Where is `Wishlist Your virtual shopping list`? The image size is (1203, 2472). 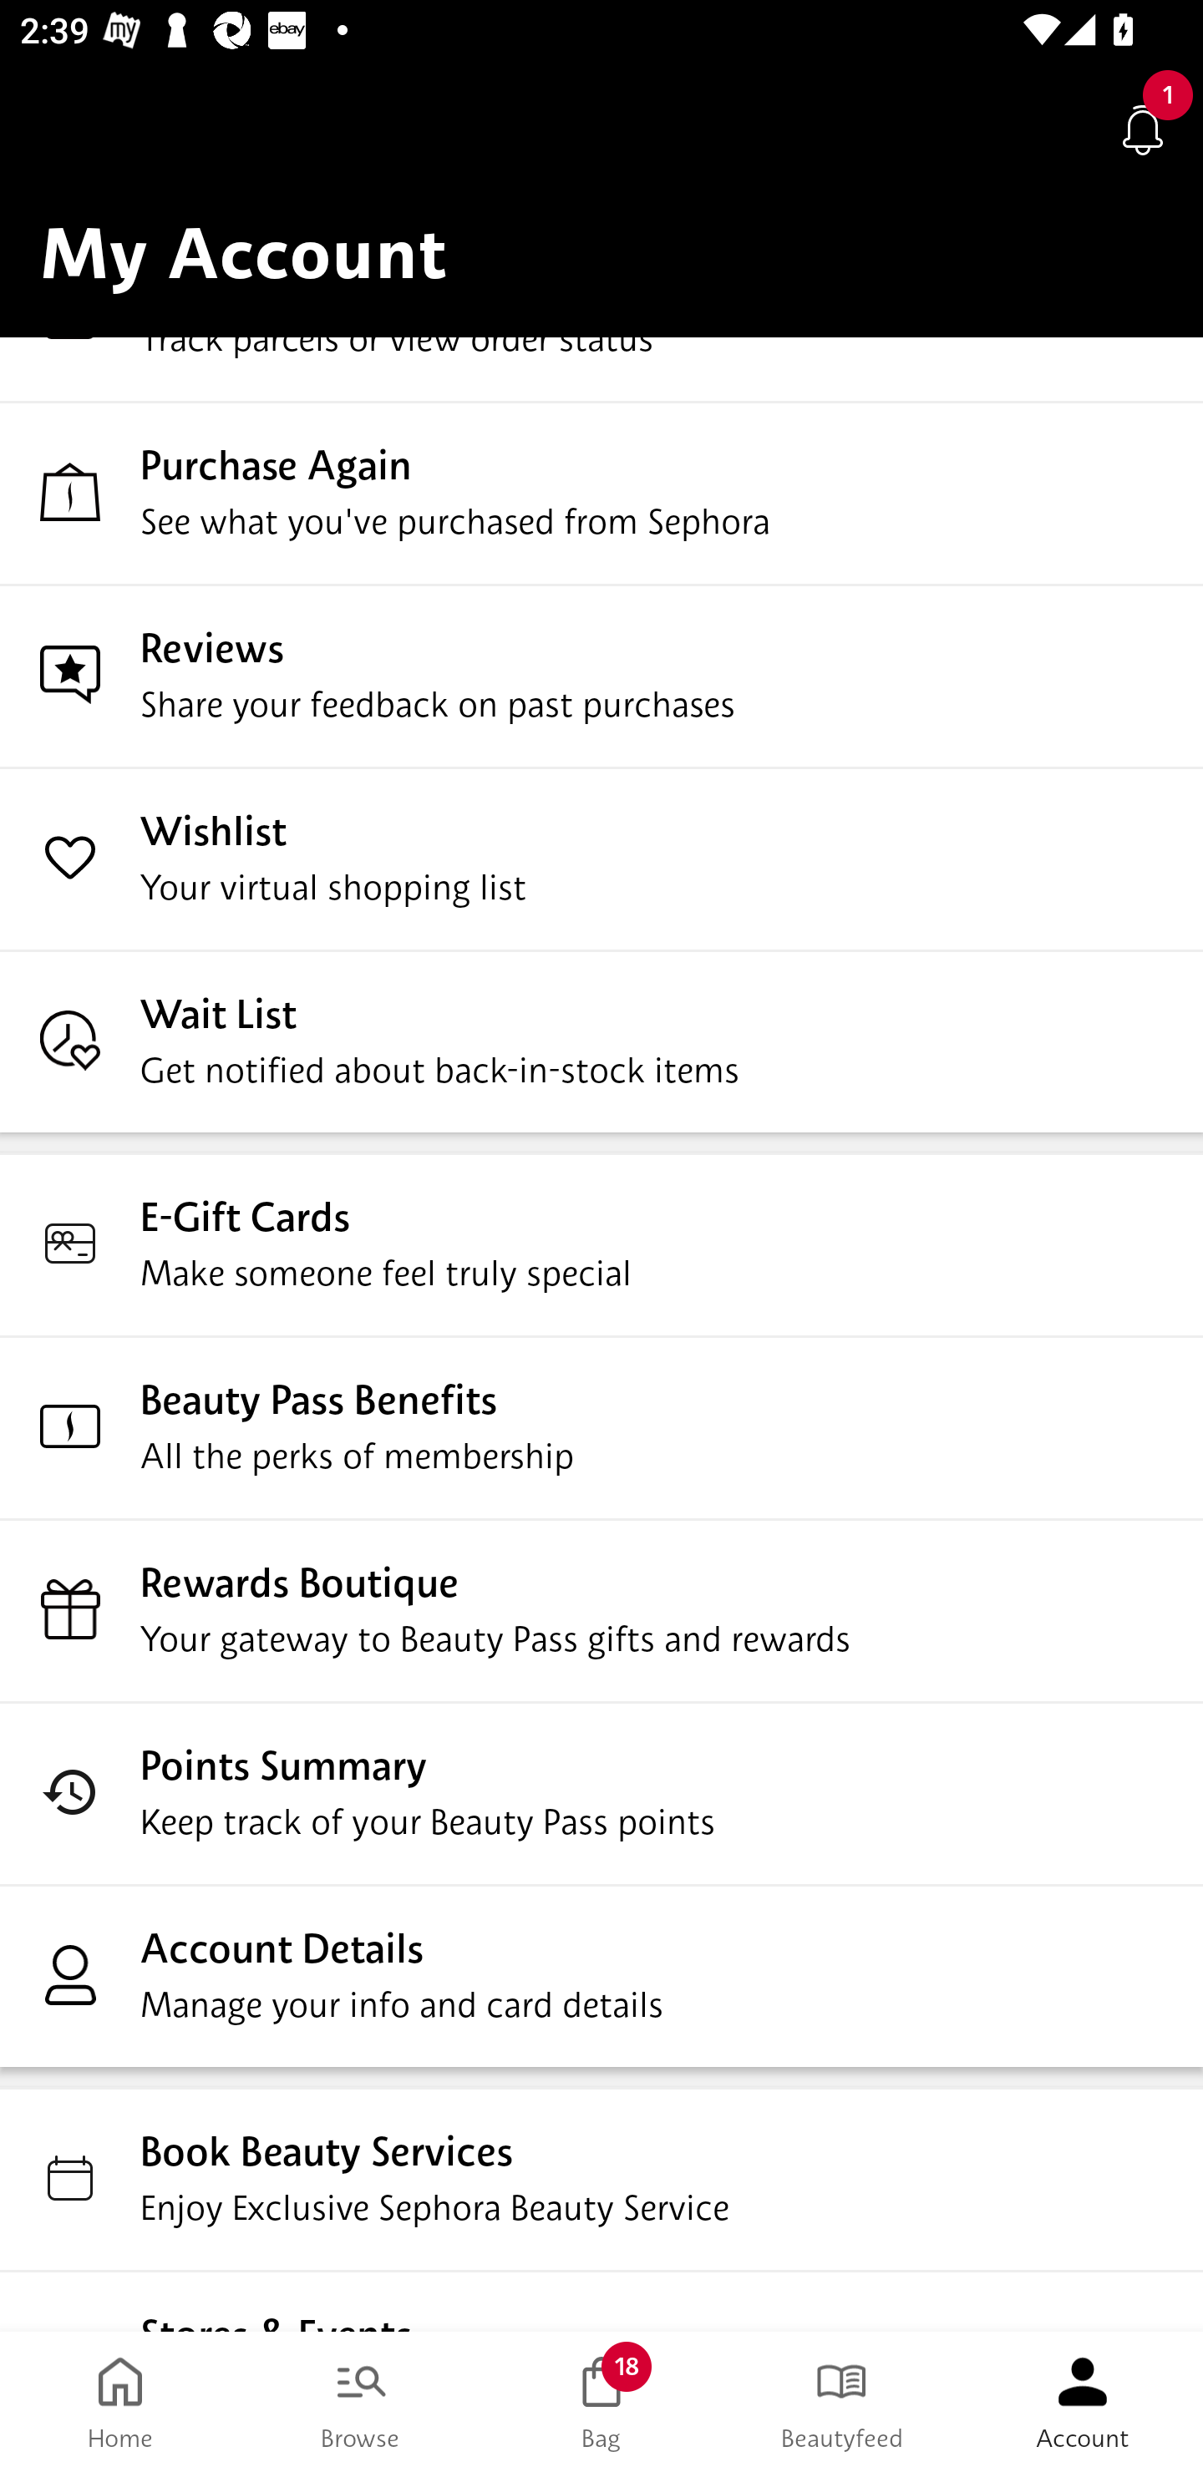 Wishlist Your virtual shopping list is located at coordinates (601, 857).